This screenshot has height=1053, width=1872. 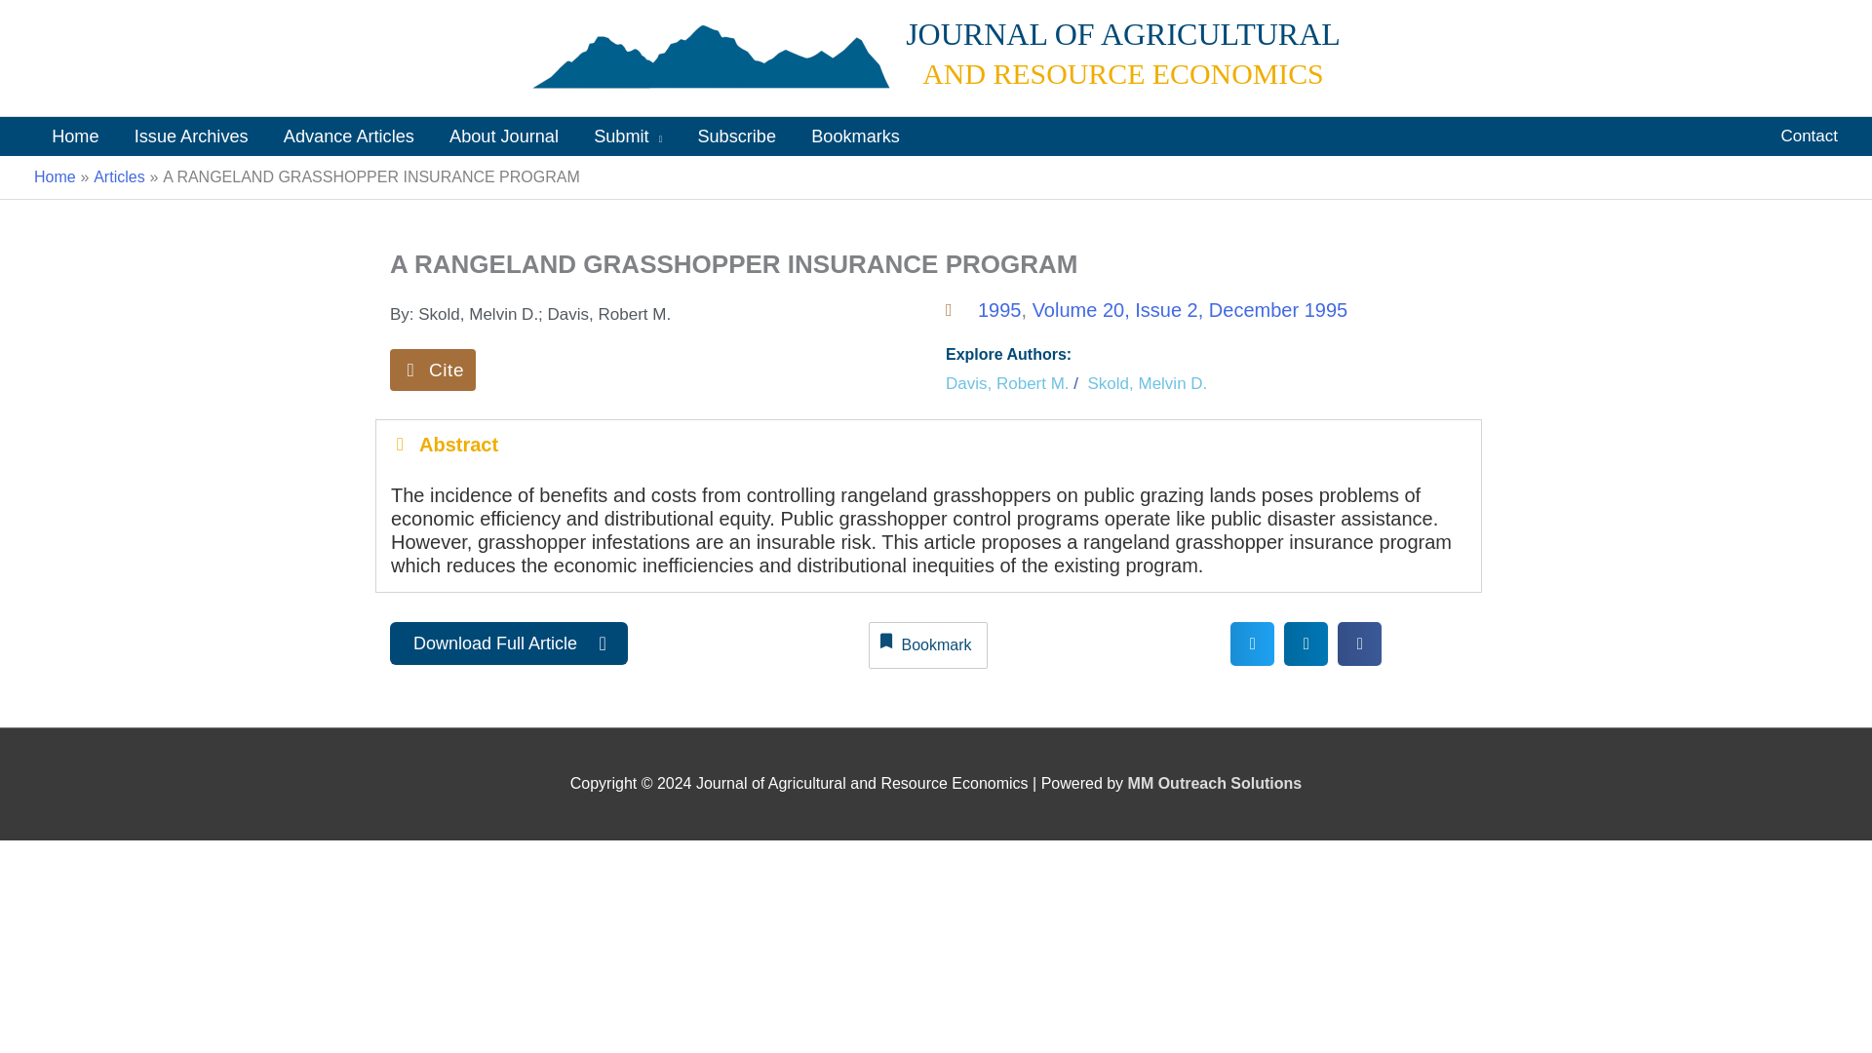 What do you see at coordinates (1215, 783) in the screenshot?
I see `MM Outreach Solutions` at bounding box center [1215, 783].